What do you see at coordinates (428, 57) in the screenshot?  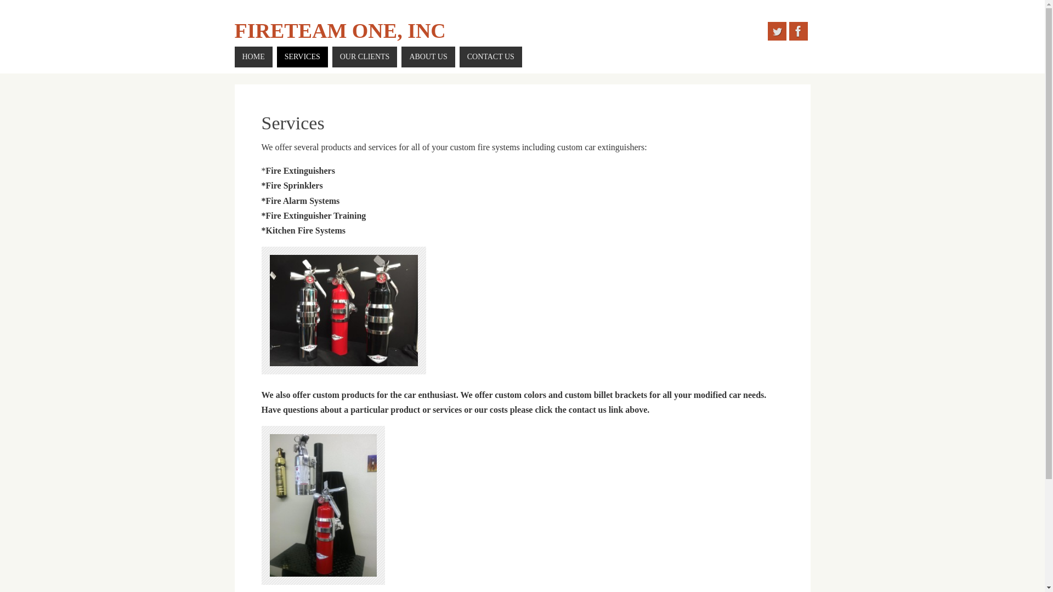 I see `ABOUT US` at bounding box center [428, 57].